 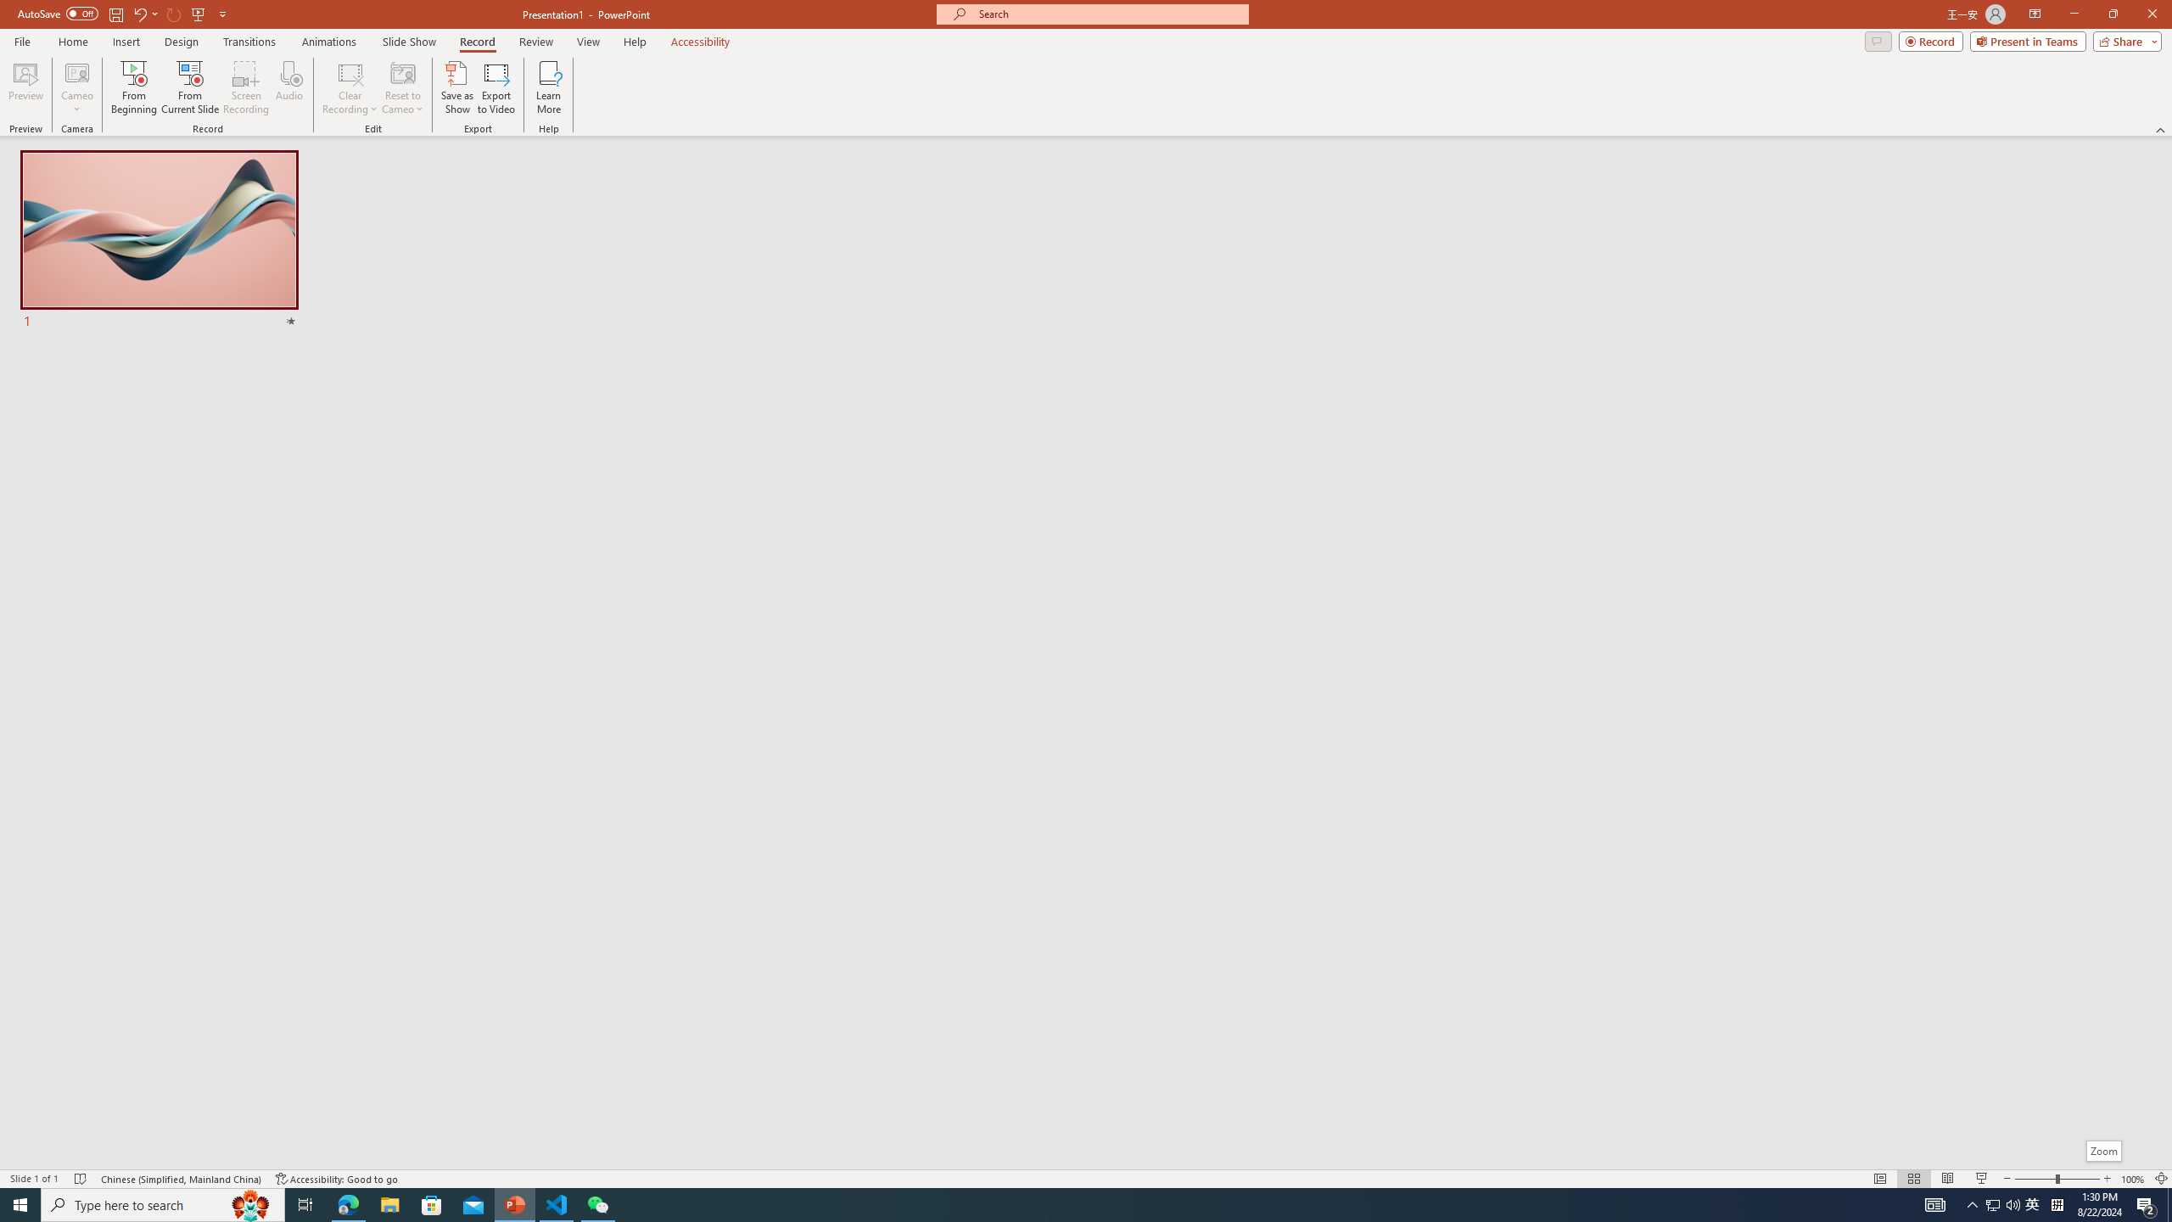 What do you see at coordinates (402, 87) in the screenshot?
I see `Reset to Cameo` at bounding box center [402, 87].